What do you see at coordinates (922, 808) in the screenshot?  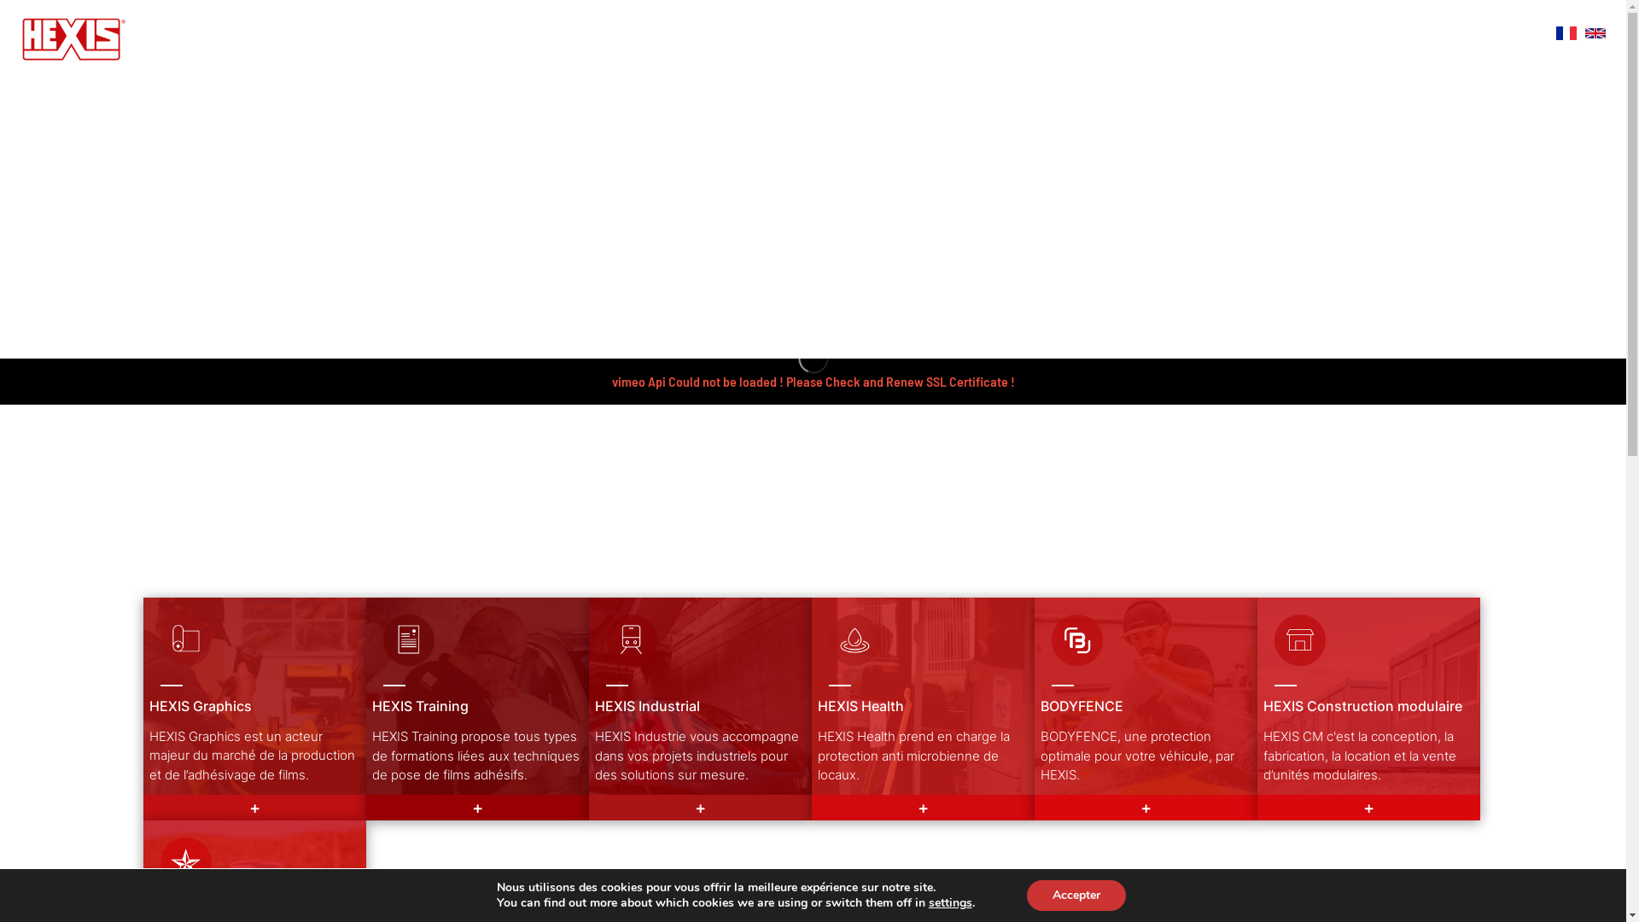 I see `+` at bounding box center [922, 808].